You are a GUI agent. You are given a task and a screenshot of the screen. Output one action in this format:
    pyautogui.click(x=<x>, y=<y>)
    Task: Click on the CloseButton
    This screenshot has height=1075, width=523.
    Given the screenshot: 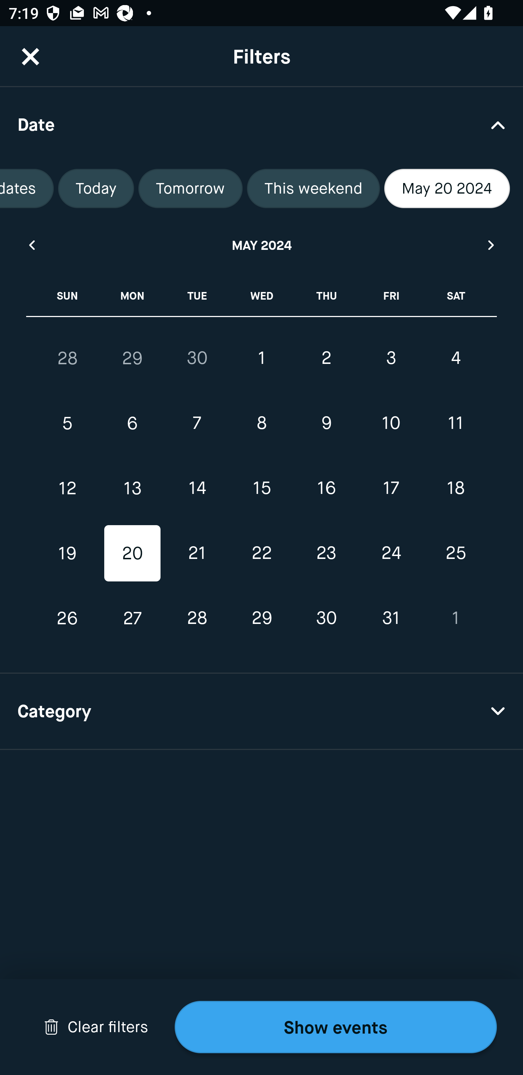 What is the action you would take?
    pyautogui.click(x=31, y=56)
    